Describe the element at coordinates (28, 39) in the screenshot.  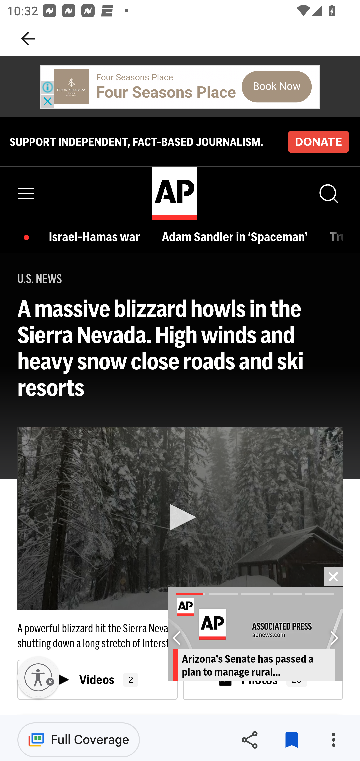
I see `Navigate up` at that location.